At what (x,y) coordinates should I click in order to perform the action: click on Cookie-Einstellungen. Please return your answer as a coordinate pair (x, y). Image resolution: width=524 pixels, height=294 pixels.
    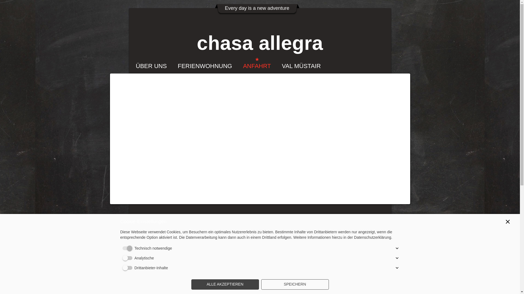
    Looking at the image, I should click on (305, 261).